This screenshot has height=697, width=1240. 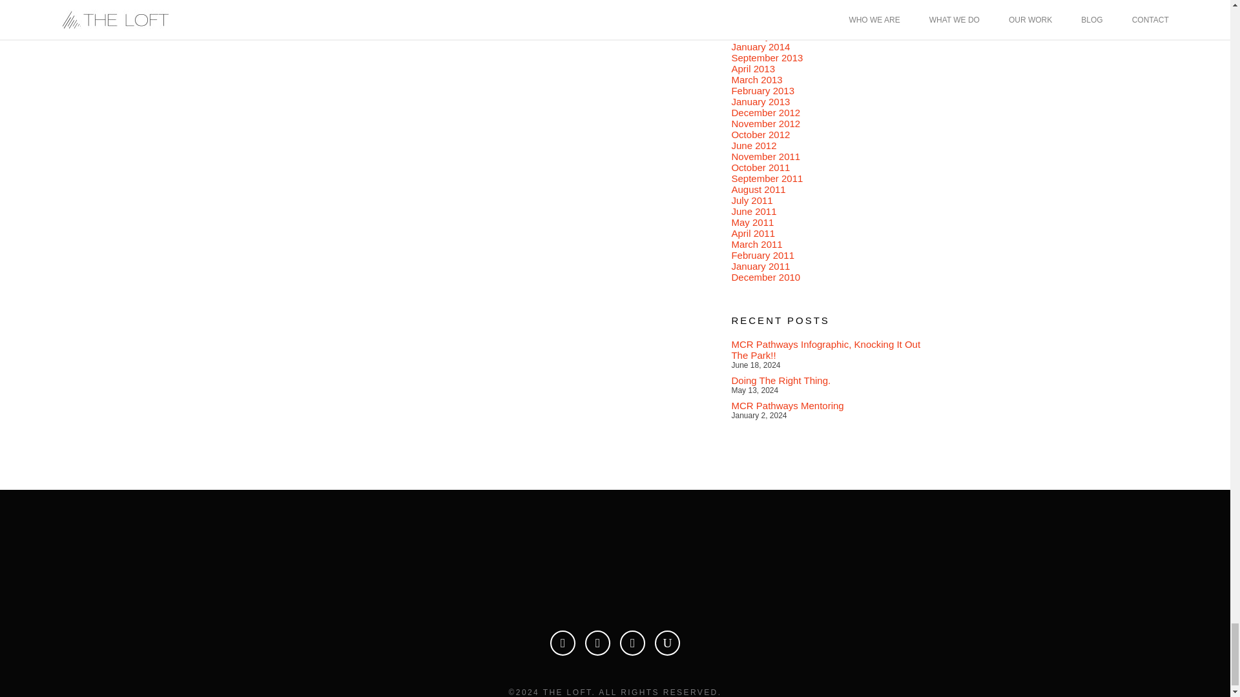 What do you see at coordinates (597, 643) in the screenshot?
I see `Twitter` at bounding box center [597, 643].